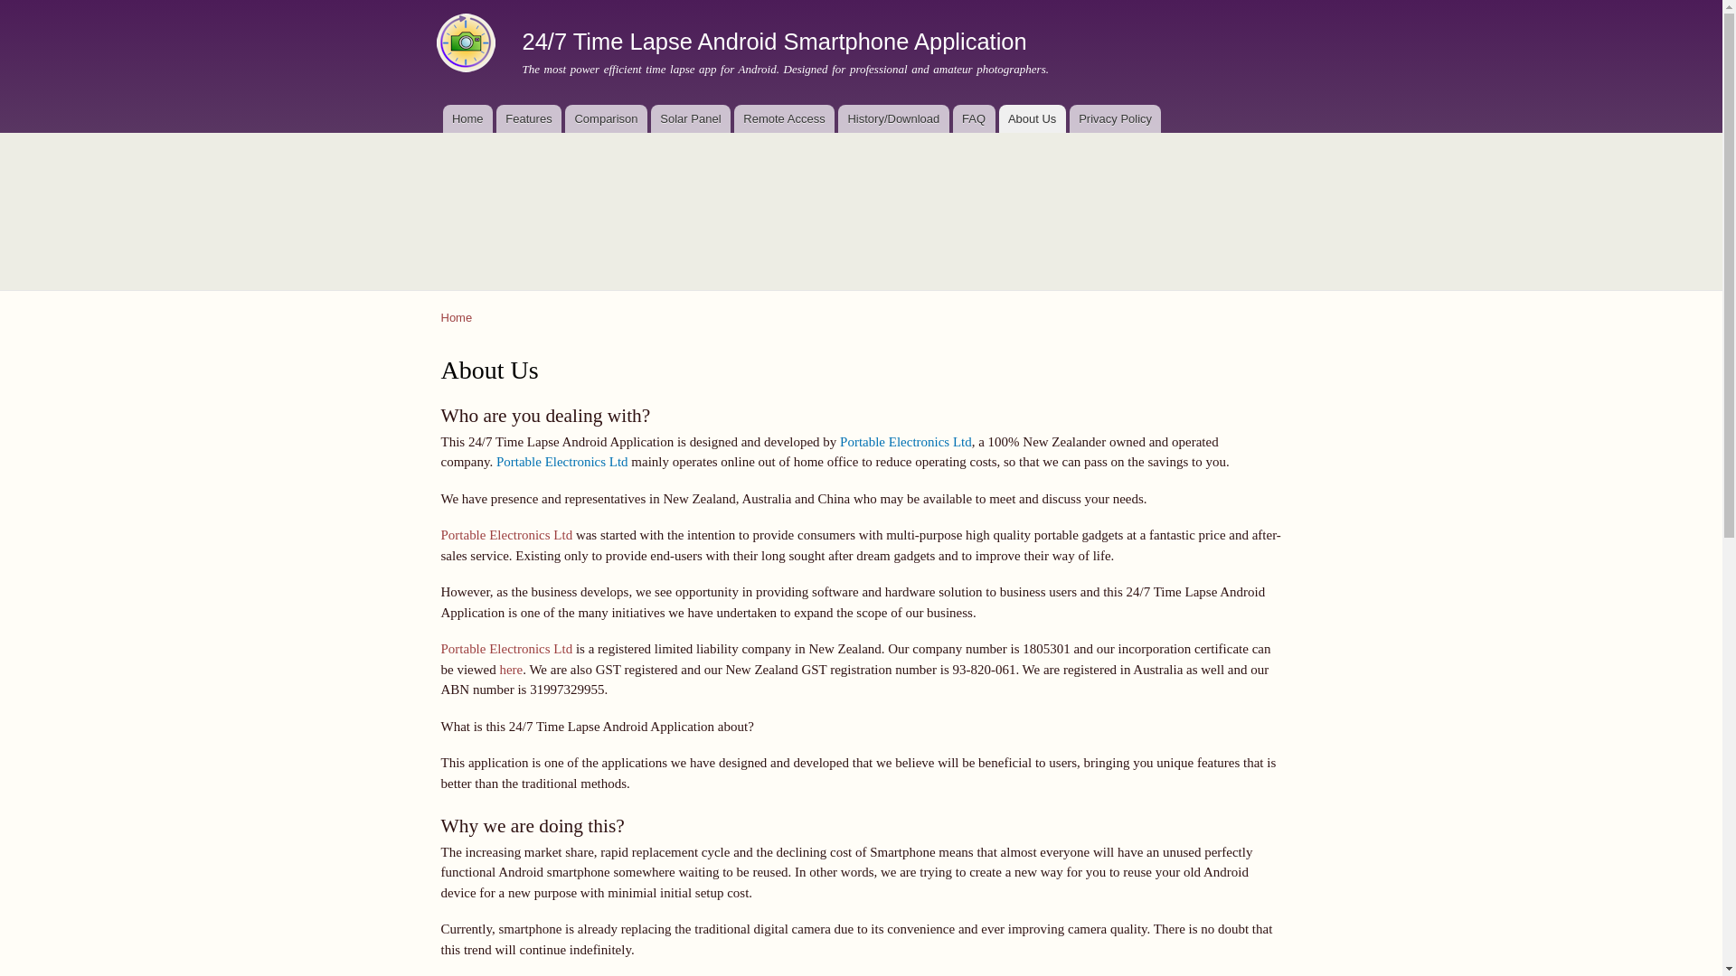 This screenshot has height=976, width=1736. Describe the element at coordinates (906, 442) in the screenshot. I see `Portable Electronics Ltd` at that location.